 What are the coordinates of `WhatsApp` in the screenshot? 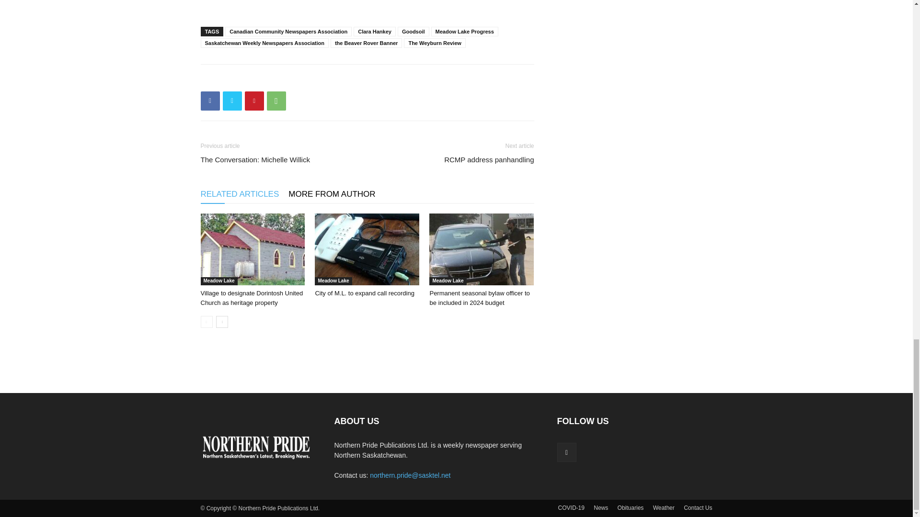 It's located at (276, 101).